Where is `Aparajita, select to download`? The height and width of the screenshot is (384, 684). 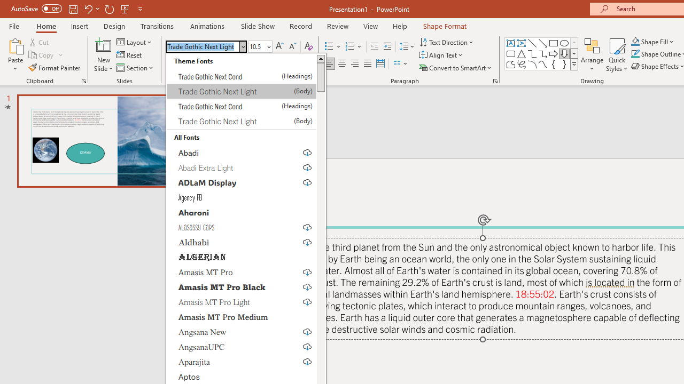
Aparajita, select to download is located at coordinates (242, 361).